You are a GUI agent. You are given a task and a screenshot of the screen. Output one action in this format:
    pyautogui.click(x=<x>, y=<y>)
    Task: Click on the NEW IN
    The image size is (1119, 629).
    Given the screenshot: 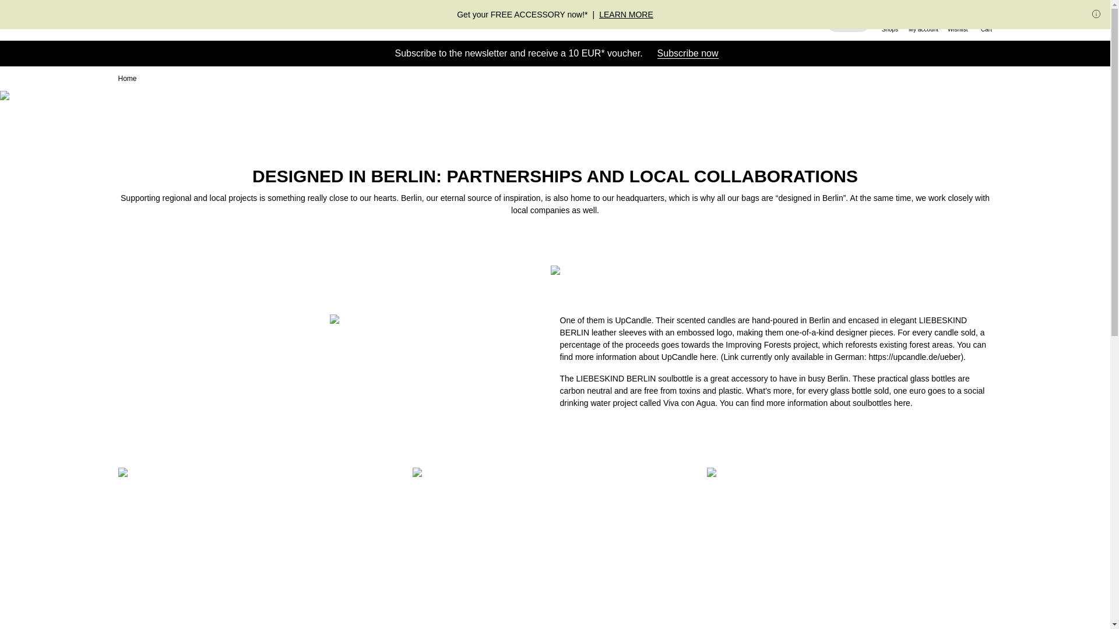 What is the action you would take?
    pyautogui.click(x=346, y=20)
    